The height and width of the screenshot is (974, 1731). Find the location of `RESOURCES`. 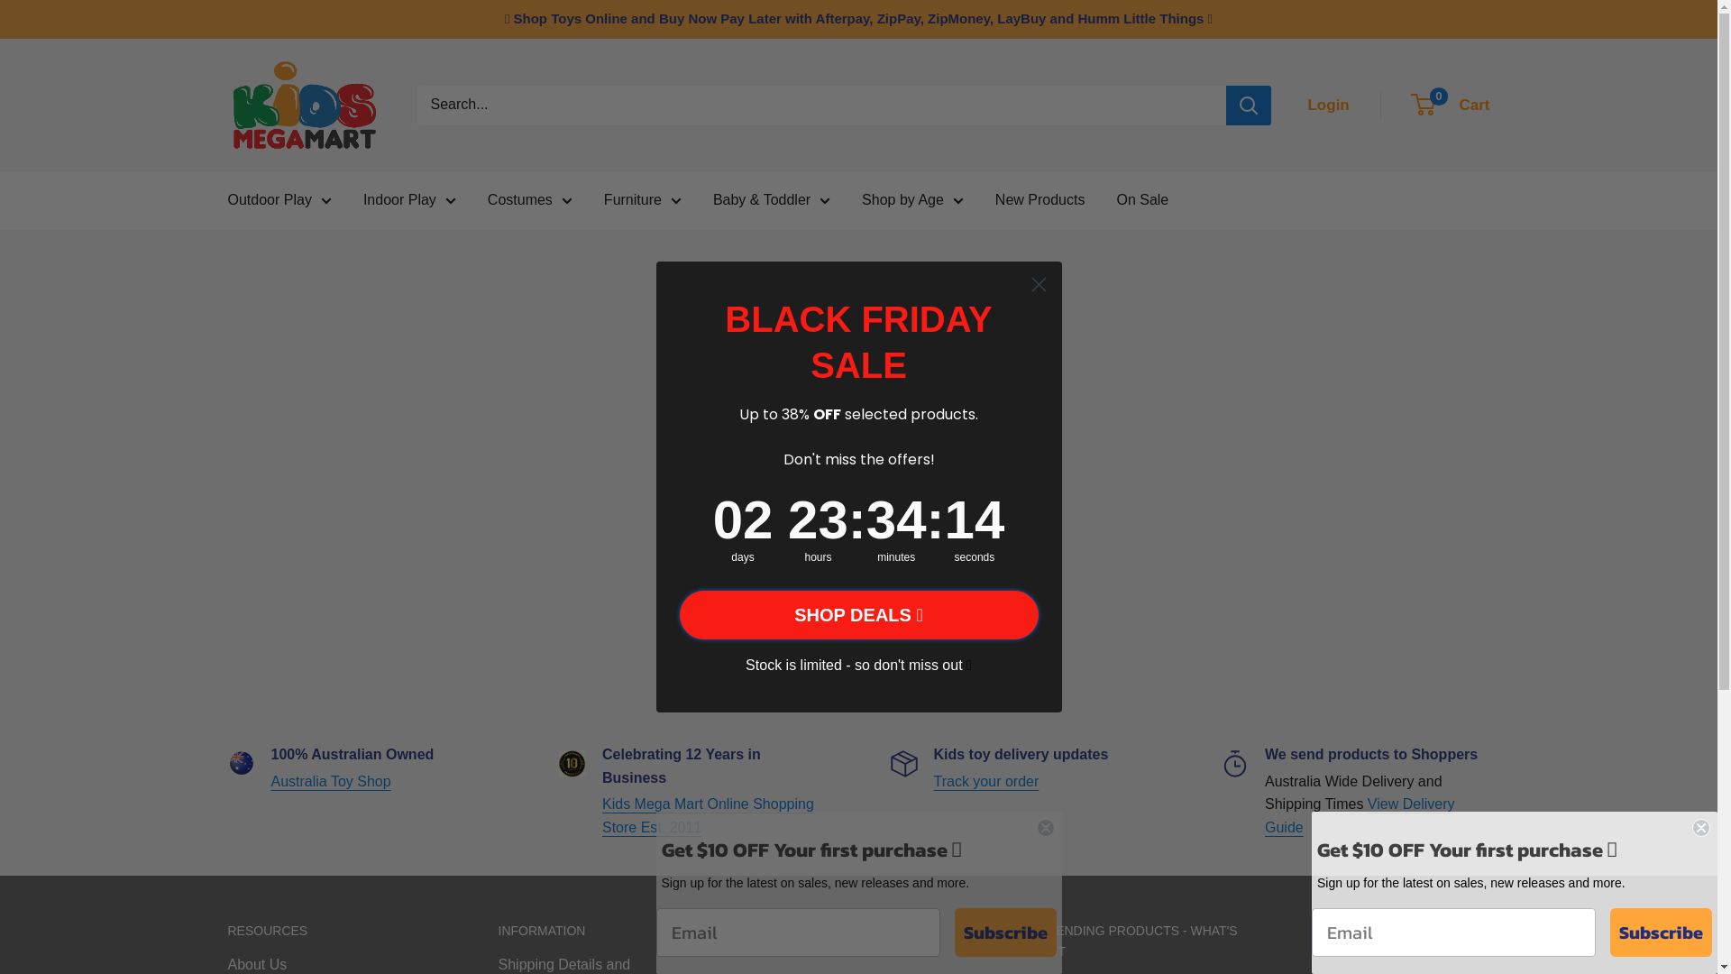

RESOURCES is located at coordinates (331, 932).